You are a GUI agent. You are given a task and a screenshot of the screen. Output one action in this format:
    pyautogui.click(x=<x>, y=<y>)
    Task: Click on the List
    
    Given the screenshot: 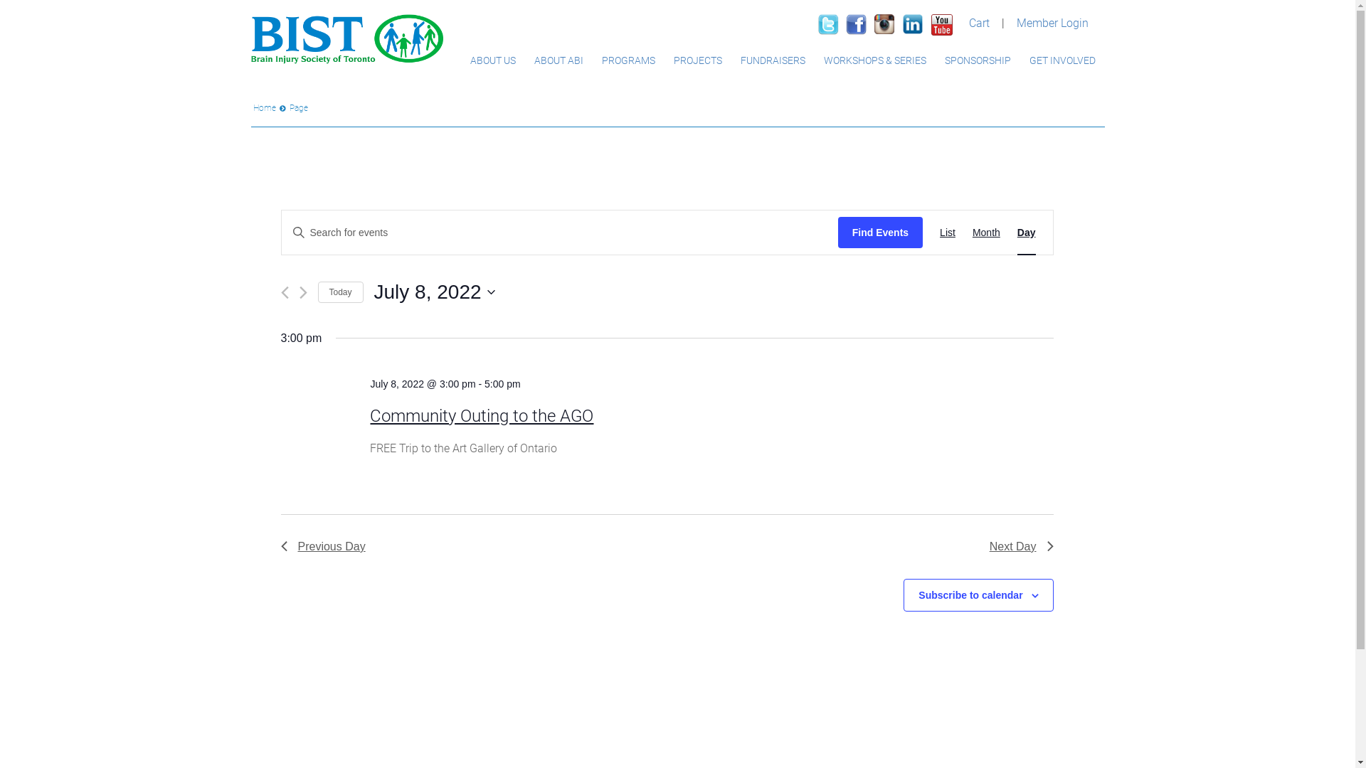 What is the action you would take?
    pyautogui.click(x=948, y=233)
    